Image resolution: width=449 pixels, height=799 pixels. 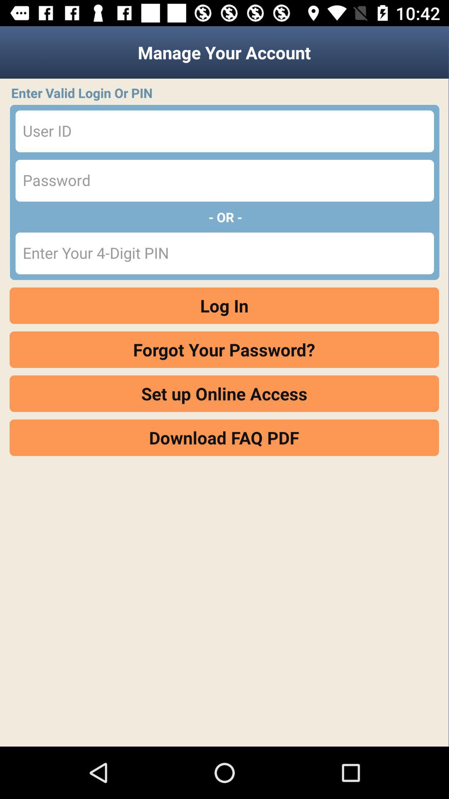 What do you see at coordinates (224, 394) in the screenshot?
I see `jump until the set up online icon` at bounding box center [224, 394].